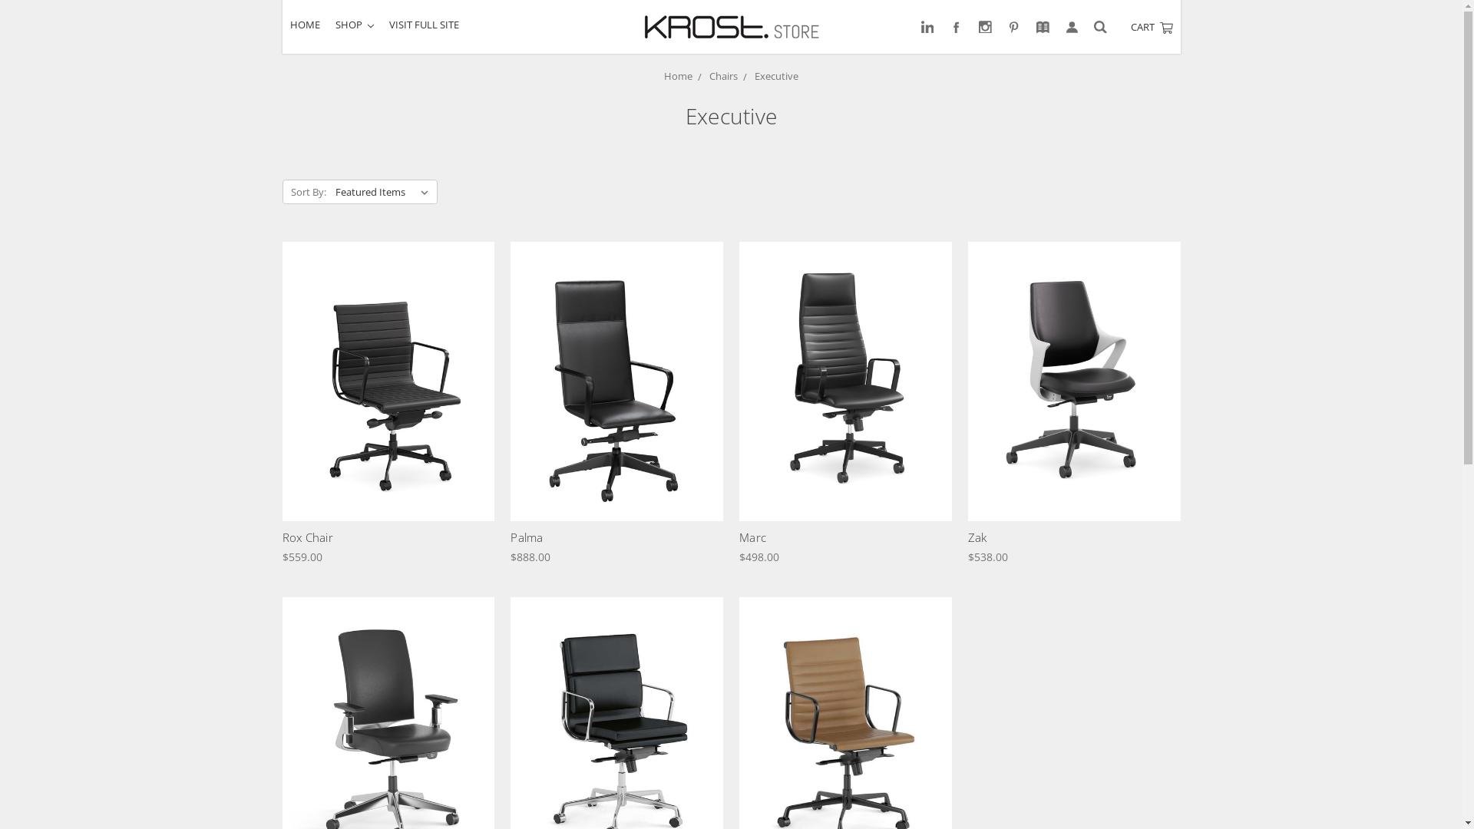 The image size is (1474, 829). Describe the element at coordinates (777, 76) in the screenshot. I see `Executive` at that location.